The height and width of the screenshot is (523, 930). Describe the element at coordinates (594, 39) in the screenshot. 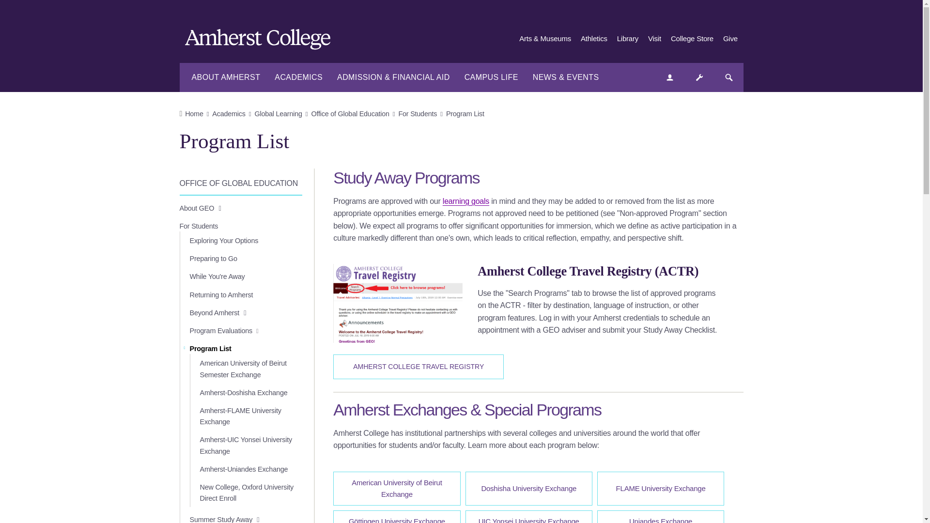

I see `Athletics` at that location.